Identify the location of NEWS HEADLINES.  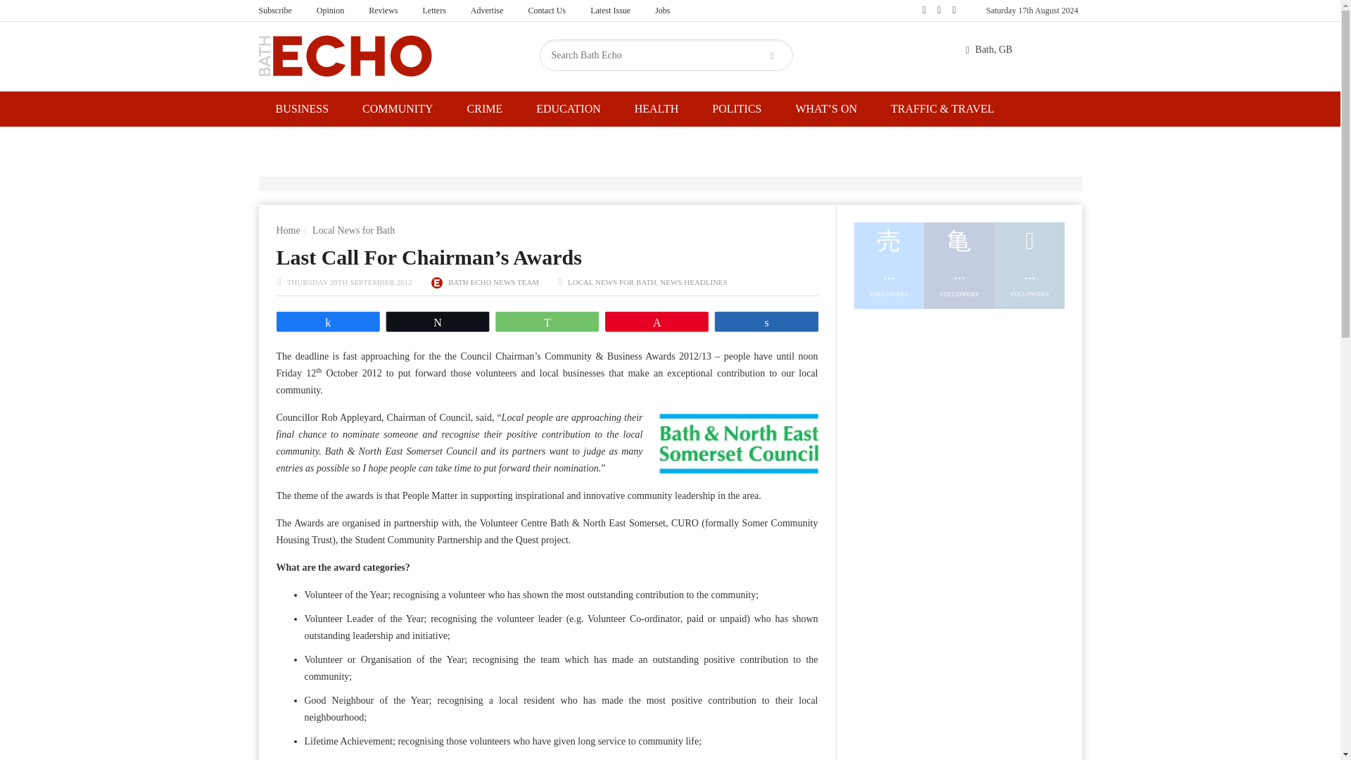
(694, 282).